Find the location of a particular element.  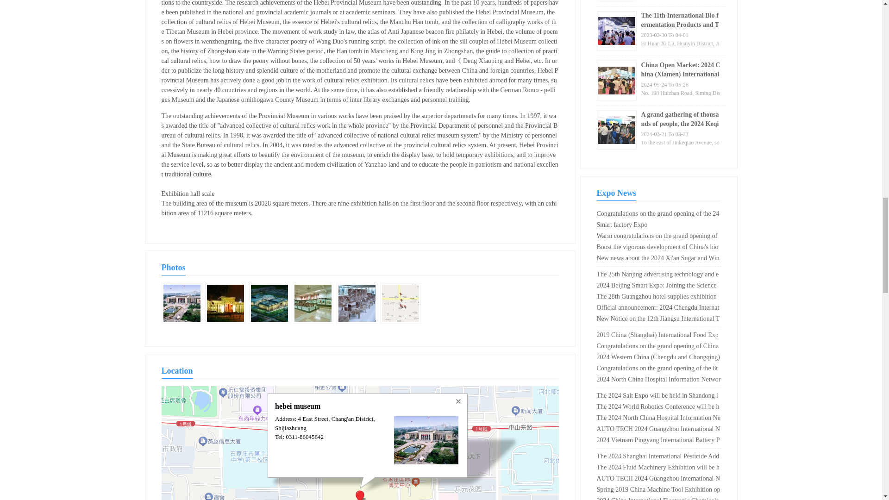

Photos is located at coordinates (269, 305).